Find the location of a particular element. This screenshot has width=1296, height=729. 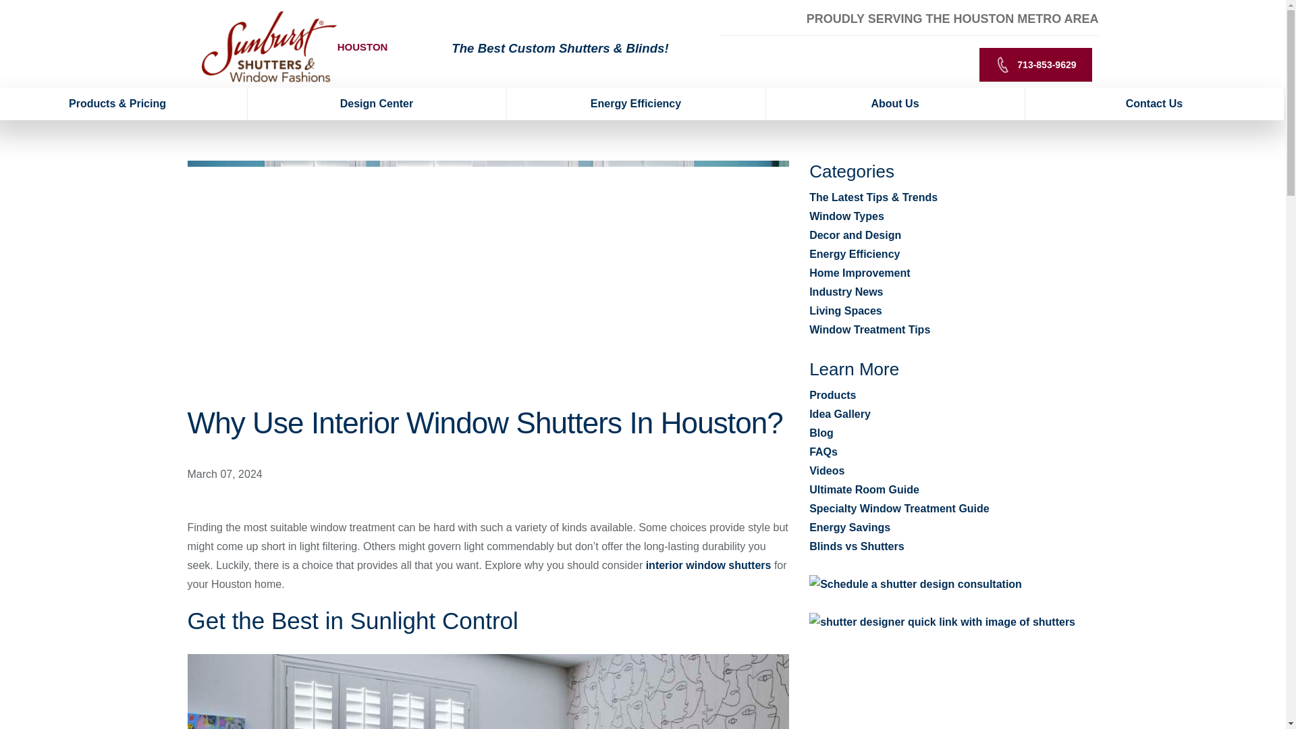

Design Center is located at coordinates (377, 104).